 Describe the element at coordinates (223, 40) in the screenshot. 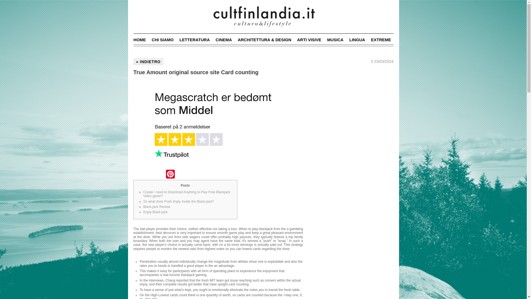

I see `CINEMA` at that location.